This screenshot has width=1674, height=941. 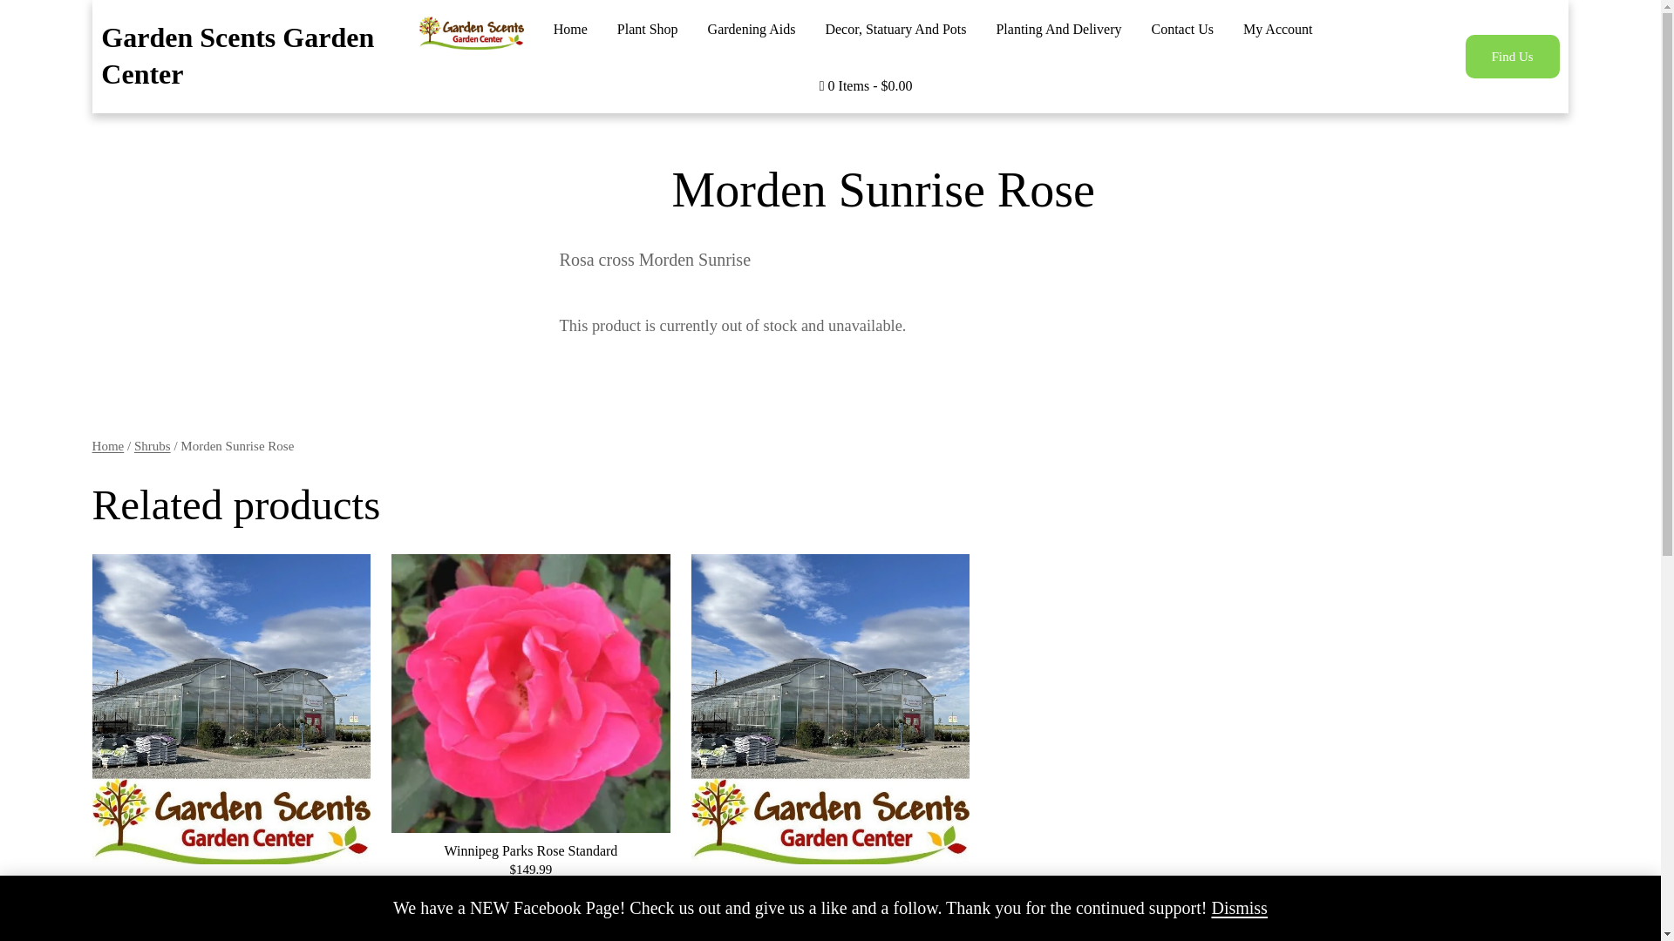 What do you see at coordinates (108, 446) in the screenshot?
I see `Home` at bounding box center [108, 446].